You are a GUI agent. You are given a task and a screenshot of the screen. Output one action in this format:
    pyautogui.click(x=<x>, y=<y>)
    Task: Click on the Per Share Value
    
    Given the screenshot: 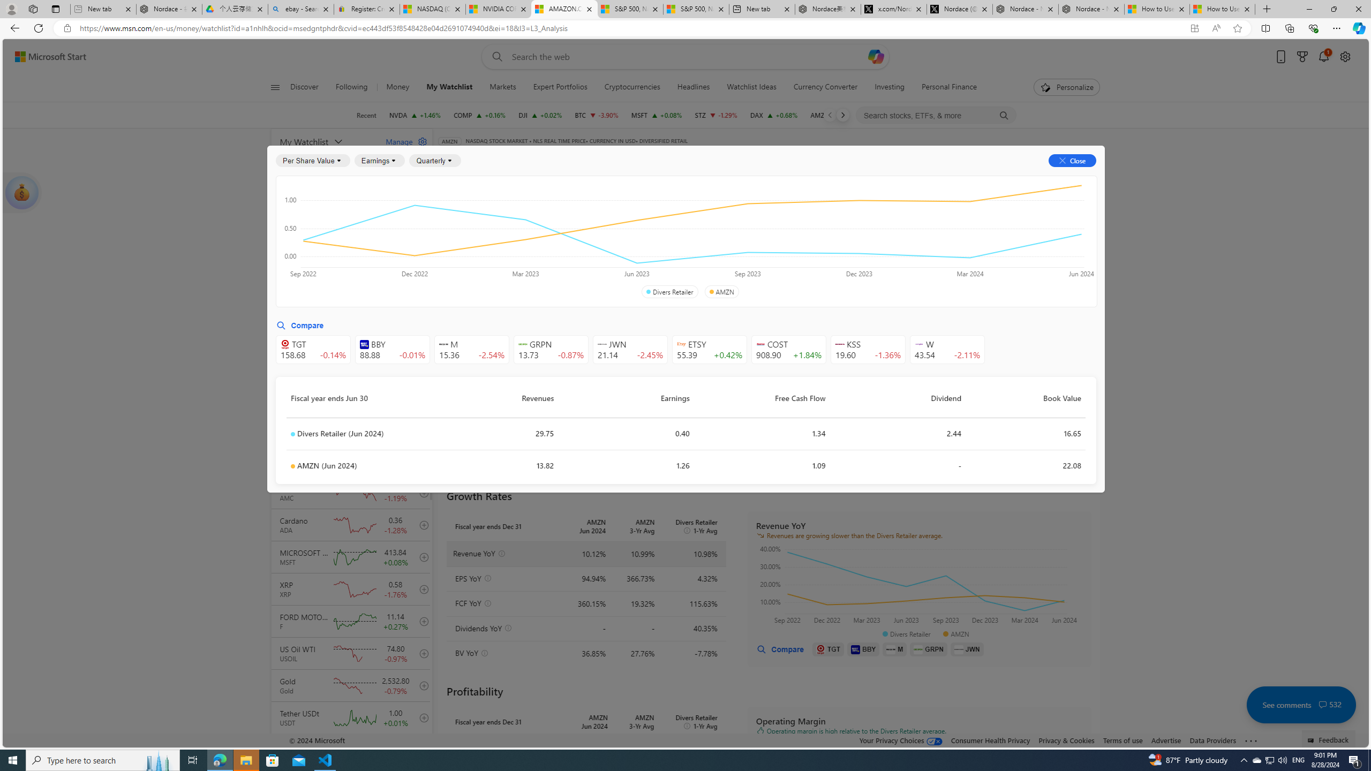 What is the action you would take?
    pyautogui.click(x=312, y=161)
    